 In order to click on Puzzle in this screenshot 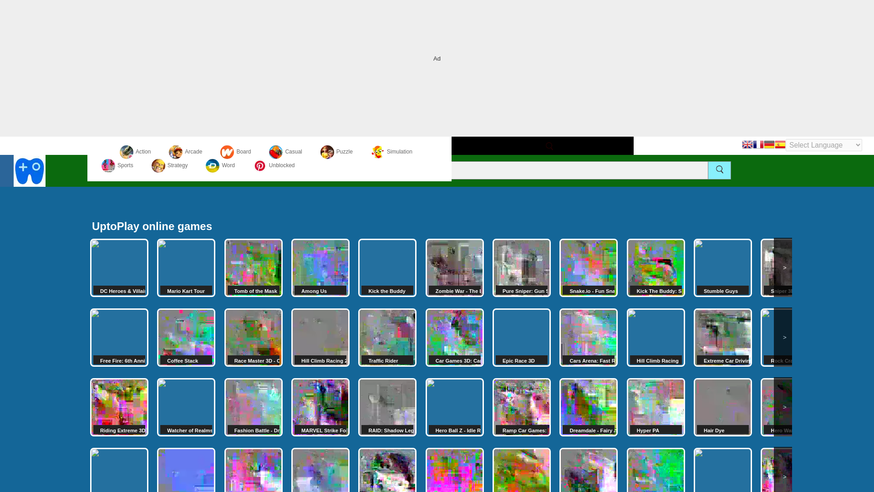, I will do `click(337, 152)`.